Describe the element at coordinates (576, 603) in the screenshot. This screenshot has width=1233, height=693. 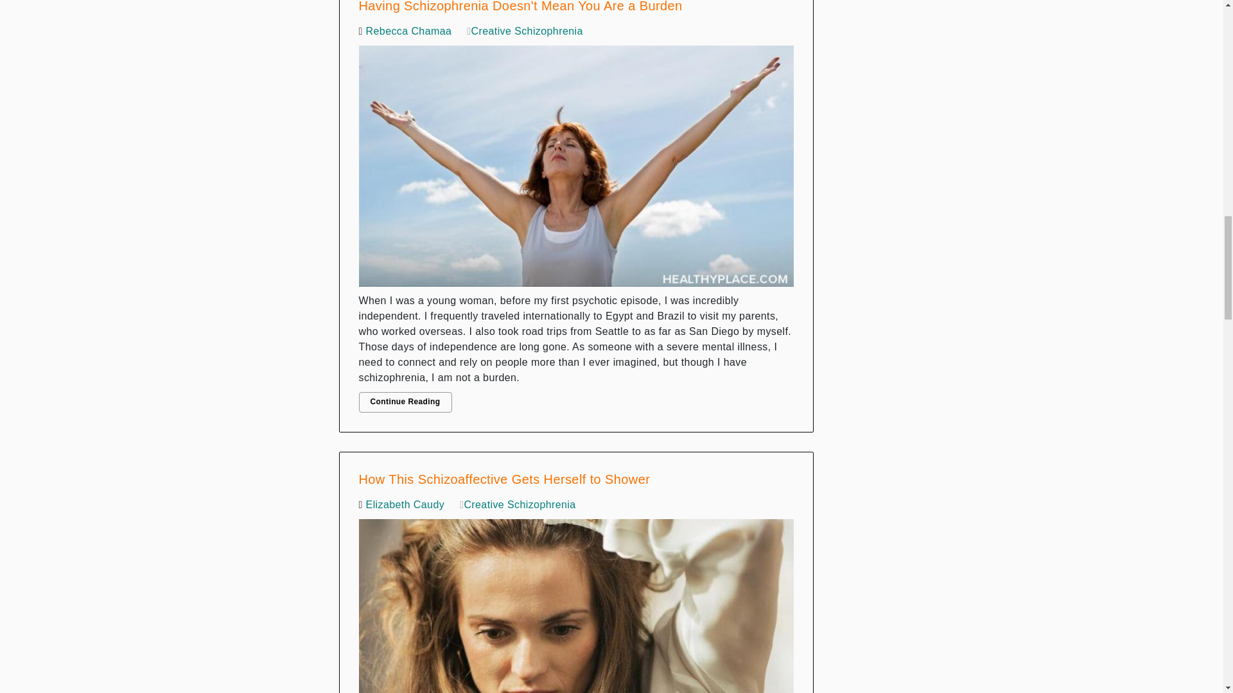
I see `How This Schizoaffective Gets Herself to Shower` at that location.